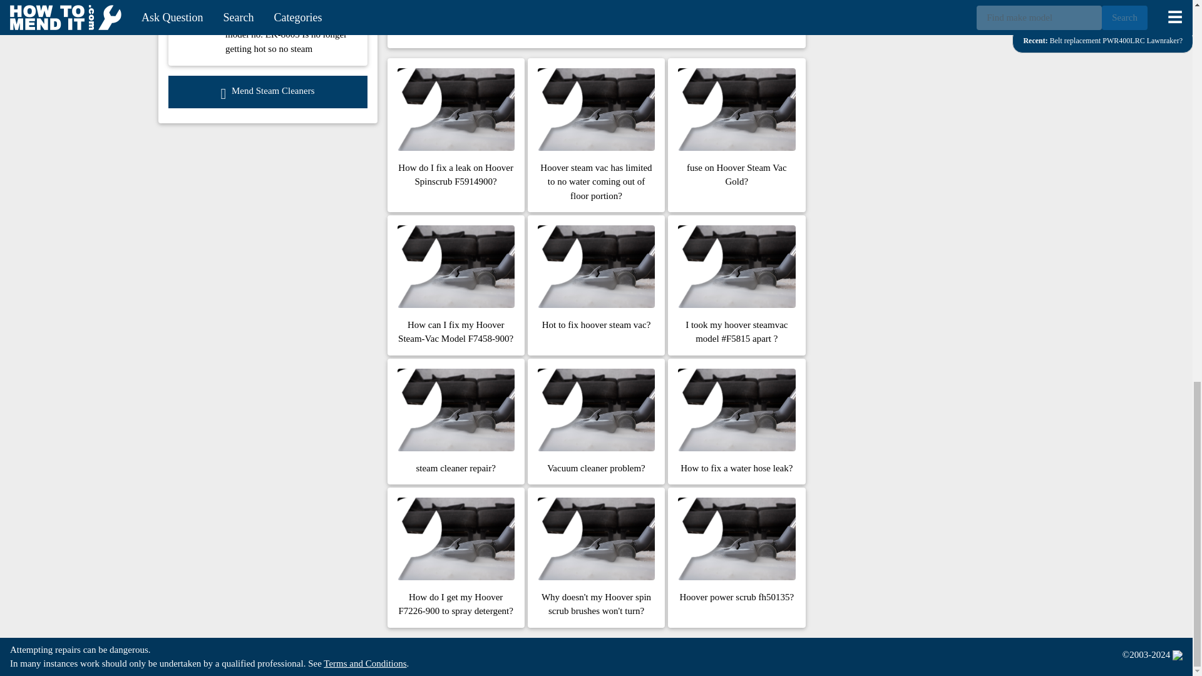 Image resolution: width=1202 pixels, height=676 pixels. What do you see at coordinates (456, 135) in the screenshot?
I see `How do I fix a leak on Hoover Spinscrub F5914900?` at bounding box center [456, 135].